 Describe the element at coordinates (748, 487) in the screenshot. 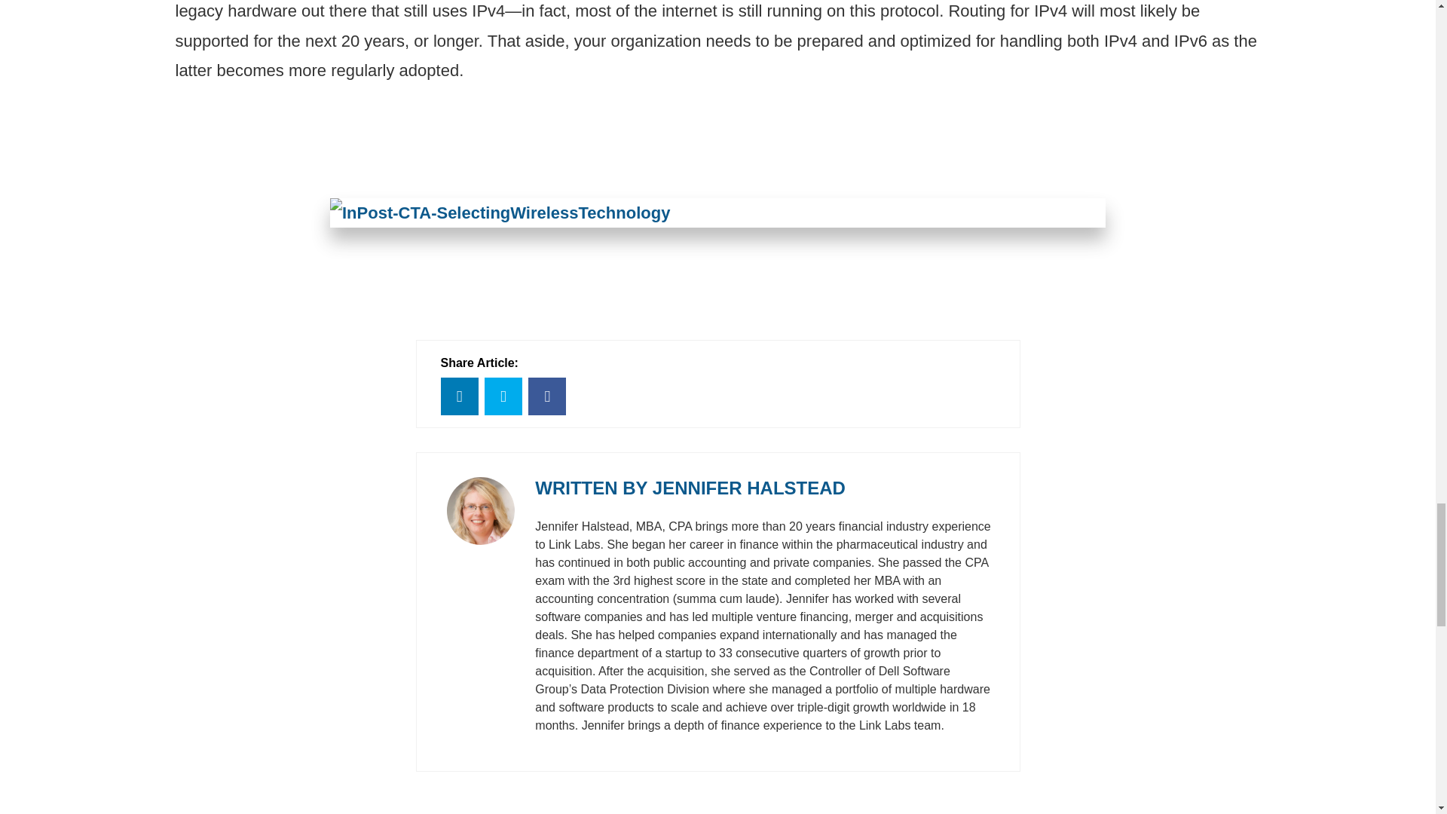

I see `JENNIFER HALSTEAD` at that location.